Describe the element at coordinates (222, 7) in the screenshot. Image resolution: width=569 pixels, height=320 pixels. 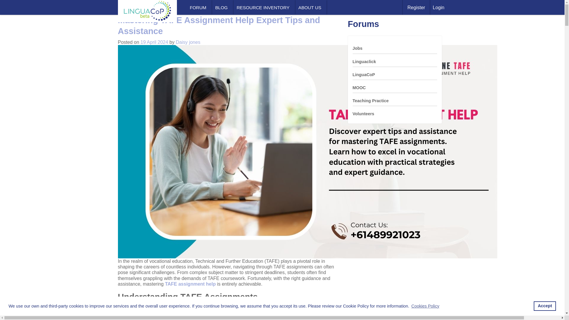
I see `BLOG` at that location.